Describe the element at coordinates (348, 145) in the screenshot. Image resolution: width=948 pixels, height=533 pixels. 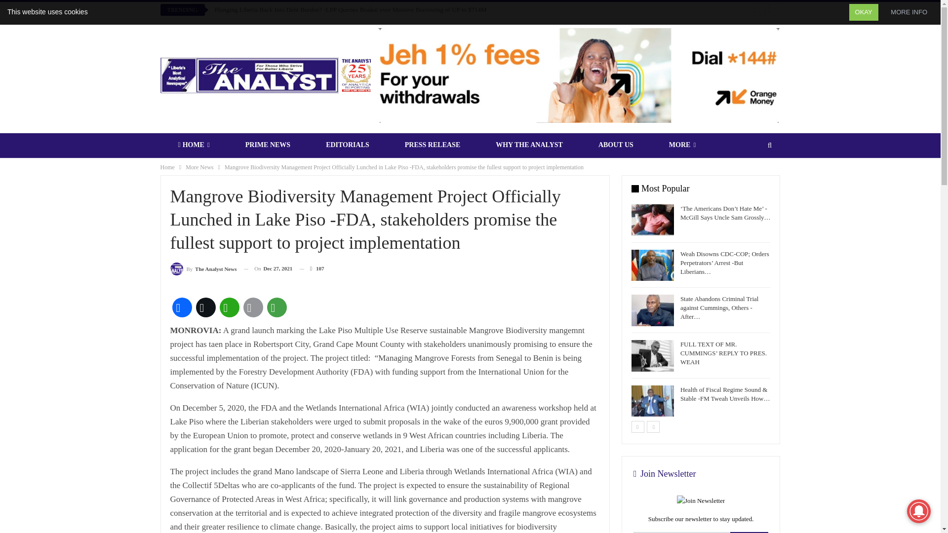
I see `EDITORIALS` at that location.